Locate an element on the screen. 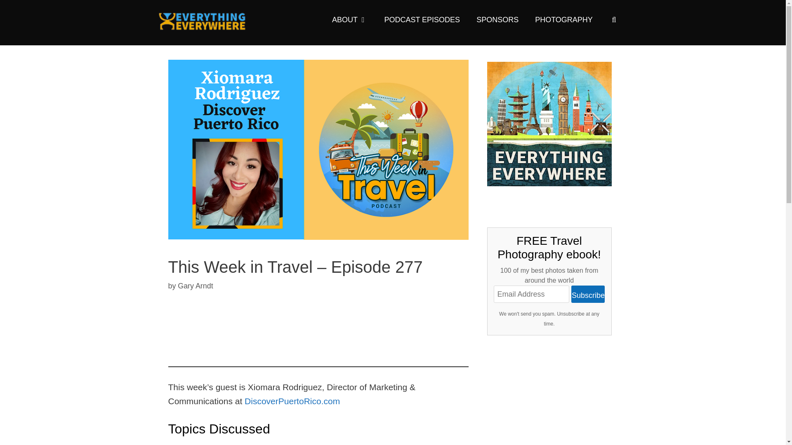  ABOUT is located at coordinates (350, 20).